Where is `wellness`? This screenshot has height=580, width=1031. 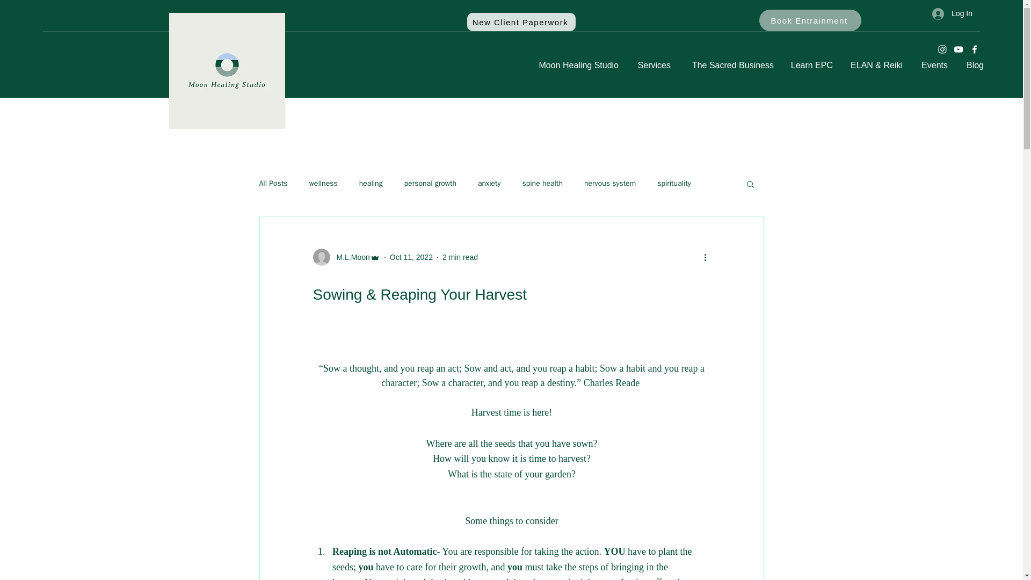
wellness is located at coordinates (323, 184).